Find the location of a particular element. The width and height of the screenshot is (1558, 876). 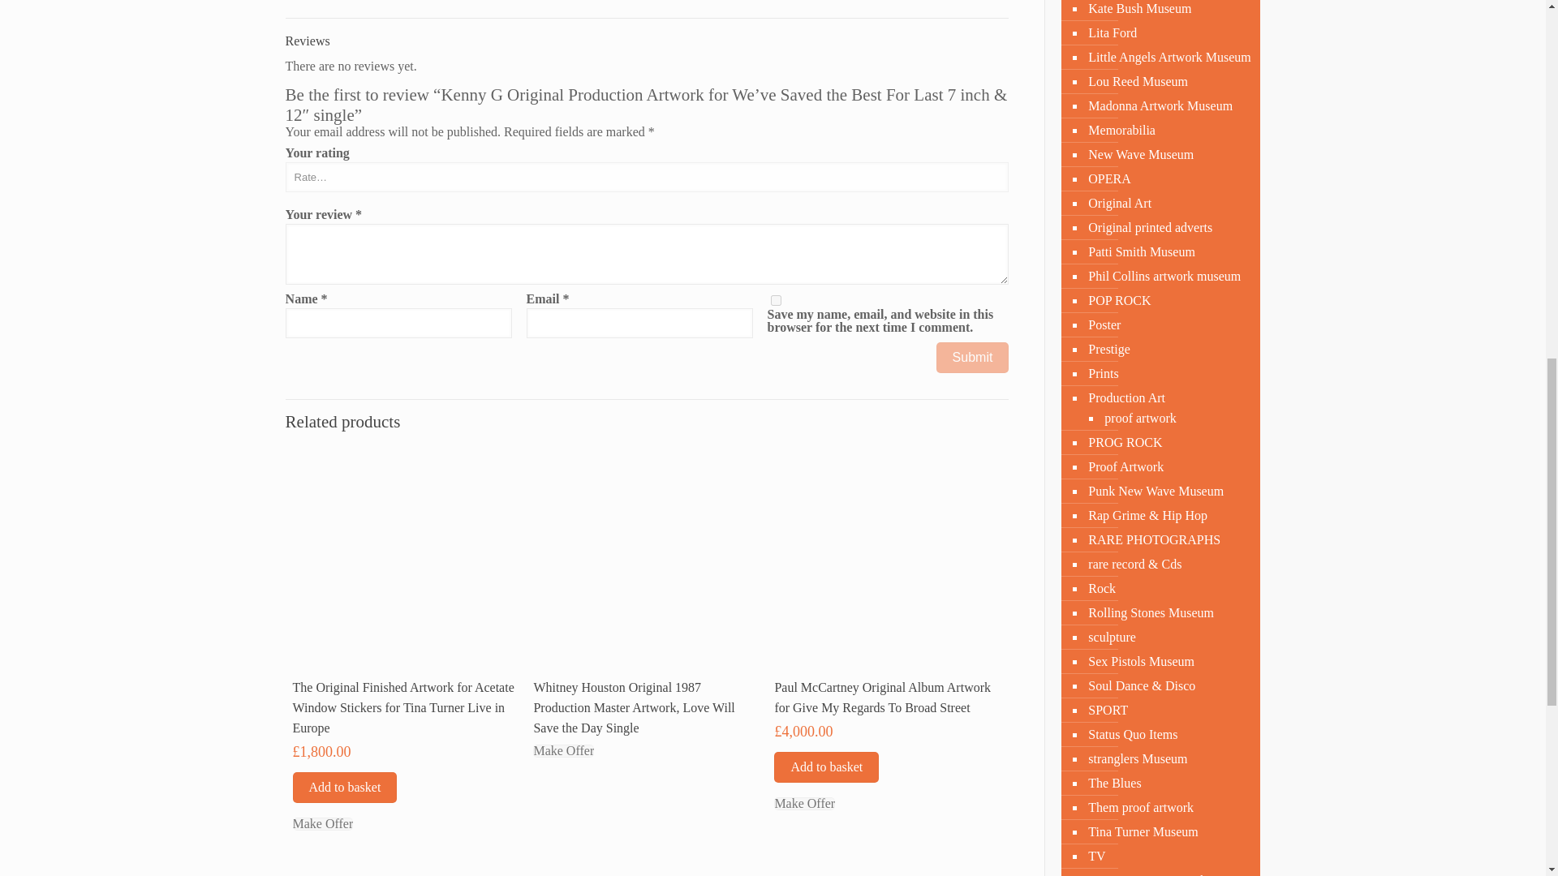

yes is located at coordinates (776, 300).